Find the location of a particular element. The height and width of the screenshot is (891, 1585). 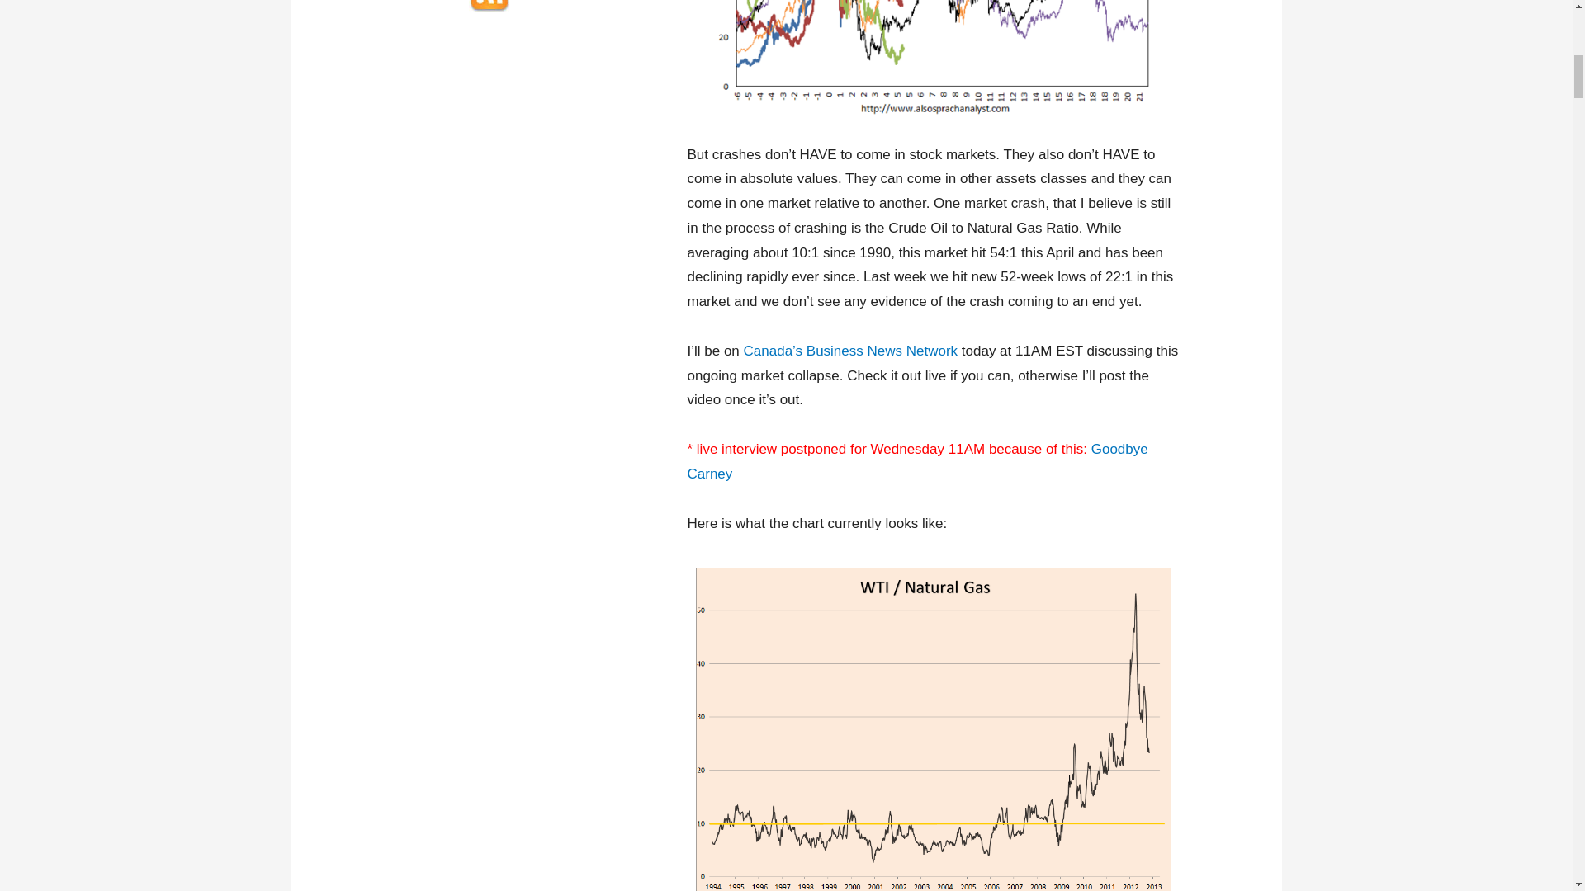

11-26-12 Boom and bust is located at coordinates (934, 59).